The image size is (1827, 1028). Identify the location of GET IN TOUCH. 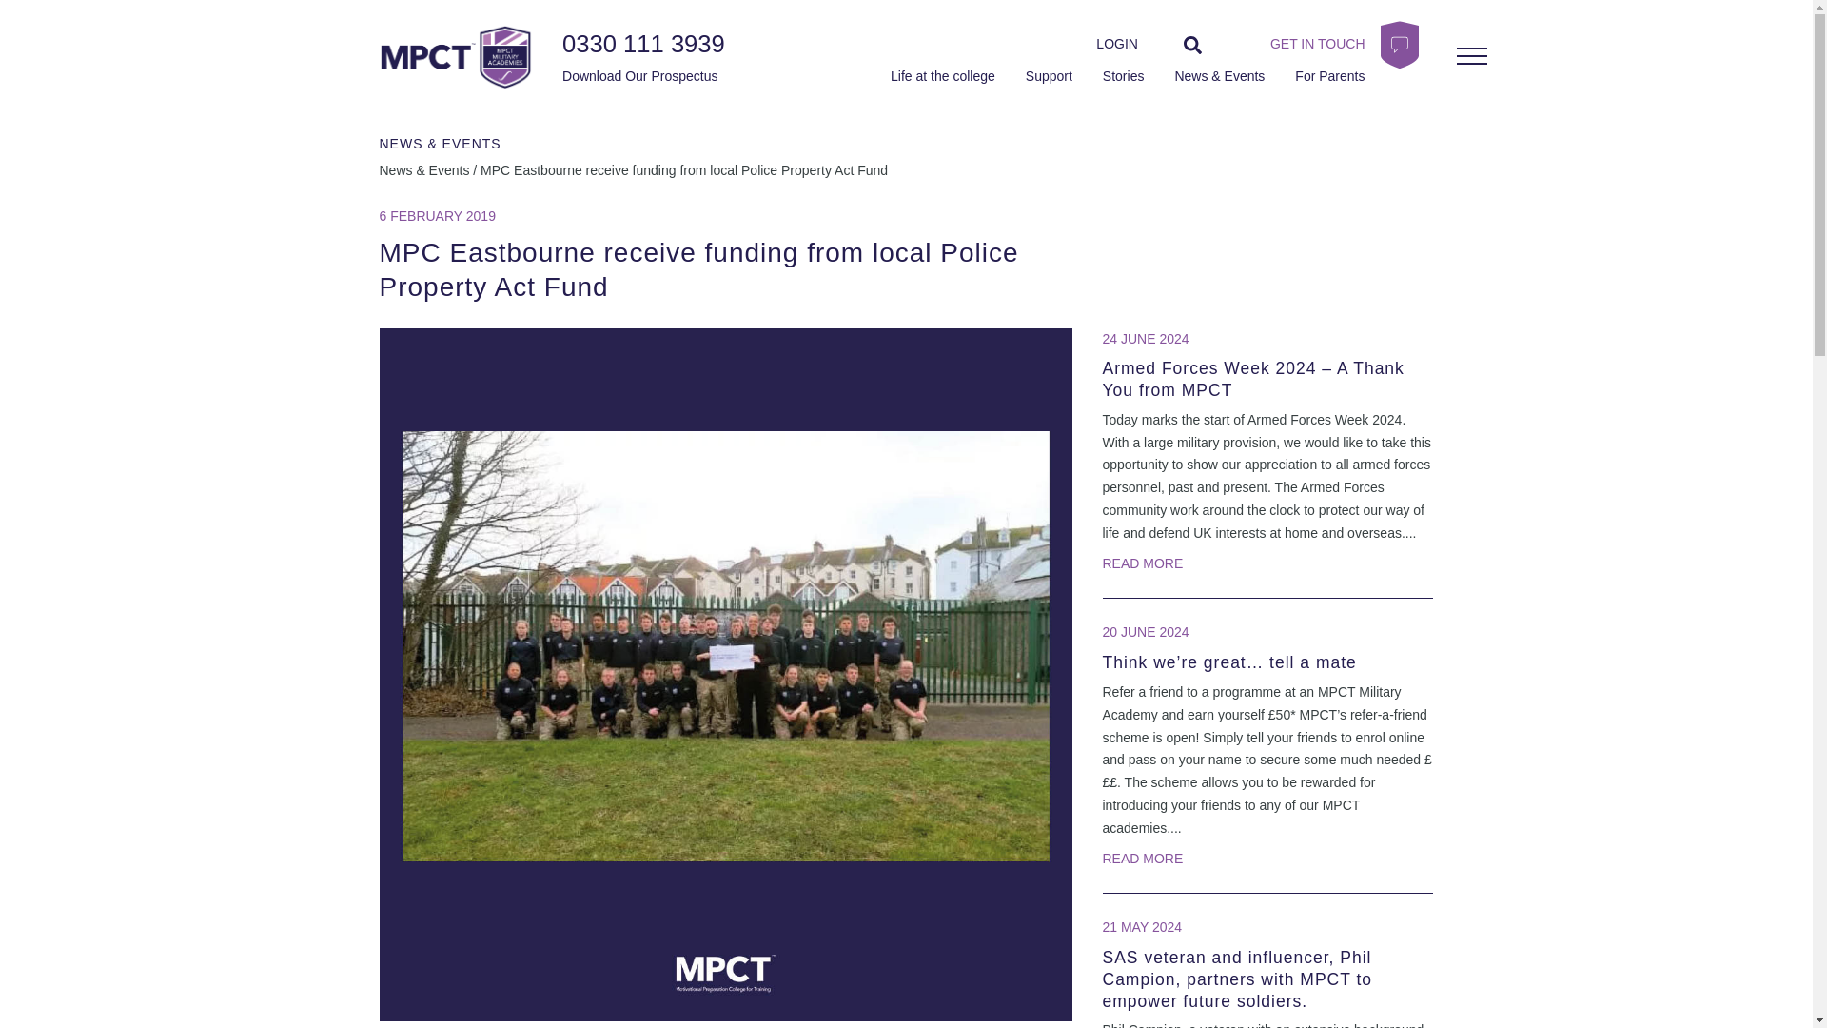
(1306, 44).